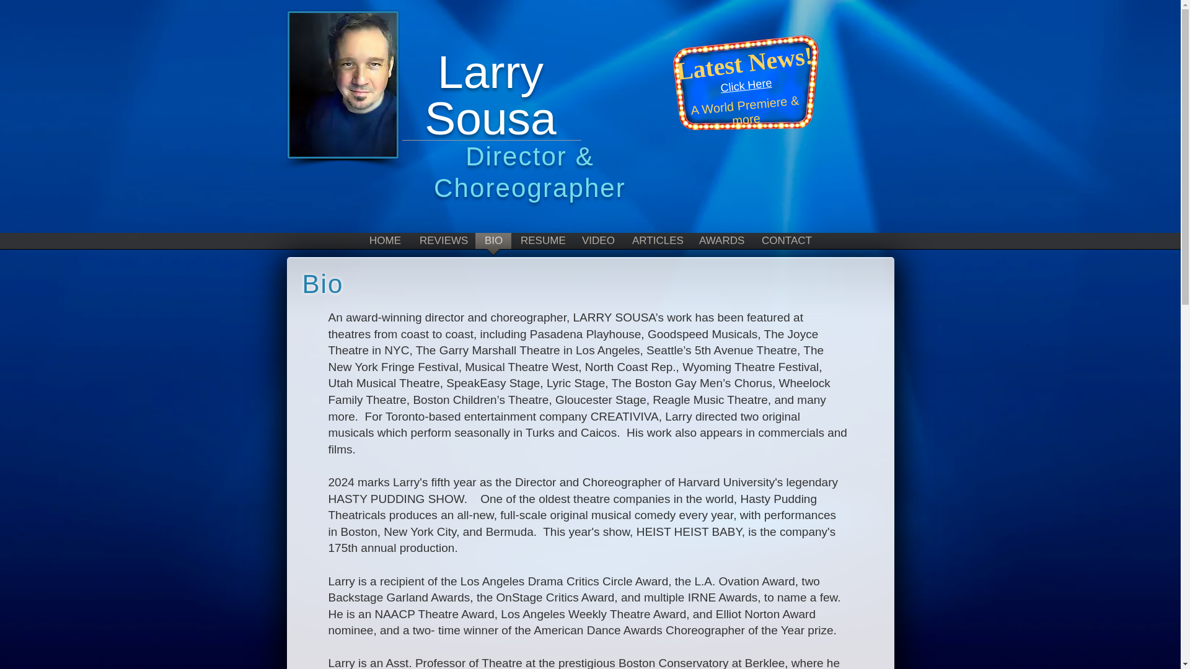 Image resolution: width=1190 pixels, height=669 pixels. Describe the element at coordinates (386, 244) in the screenshot. I see `HOME` at that location.